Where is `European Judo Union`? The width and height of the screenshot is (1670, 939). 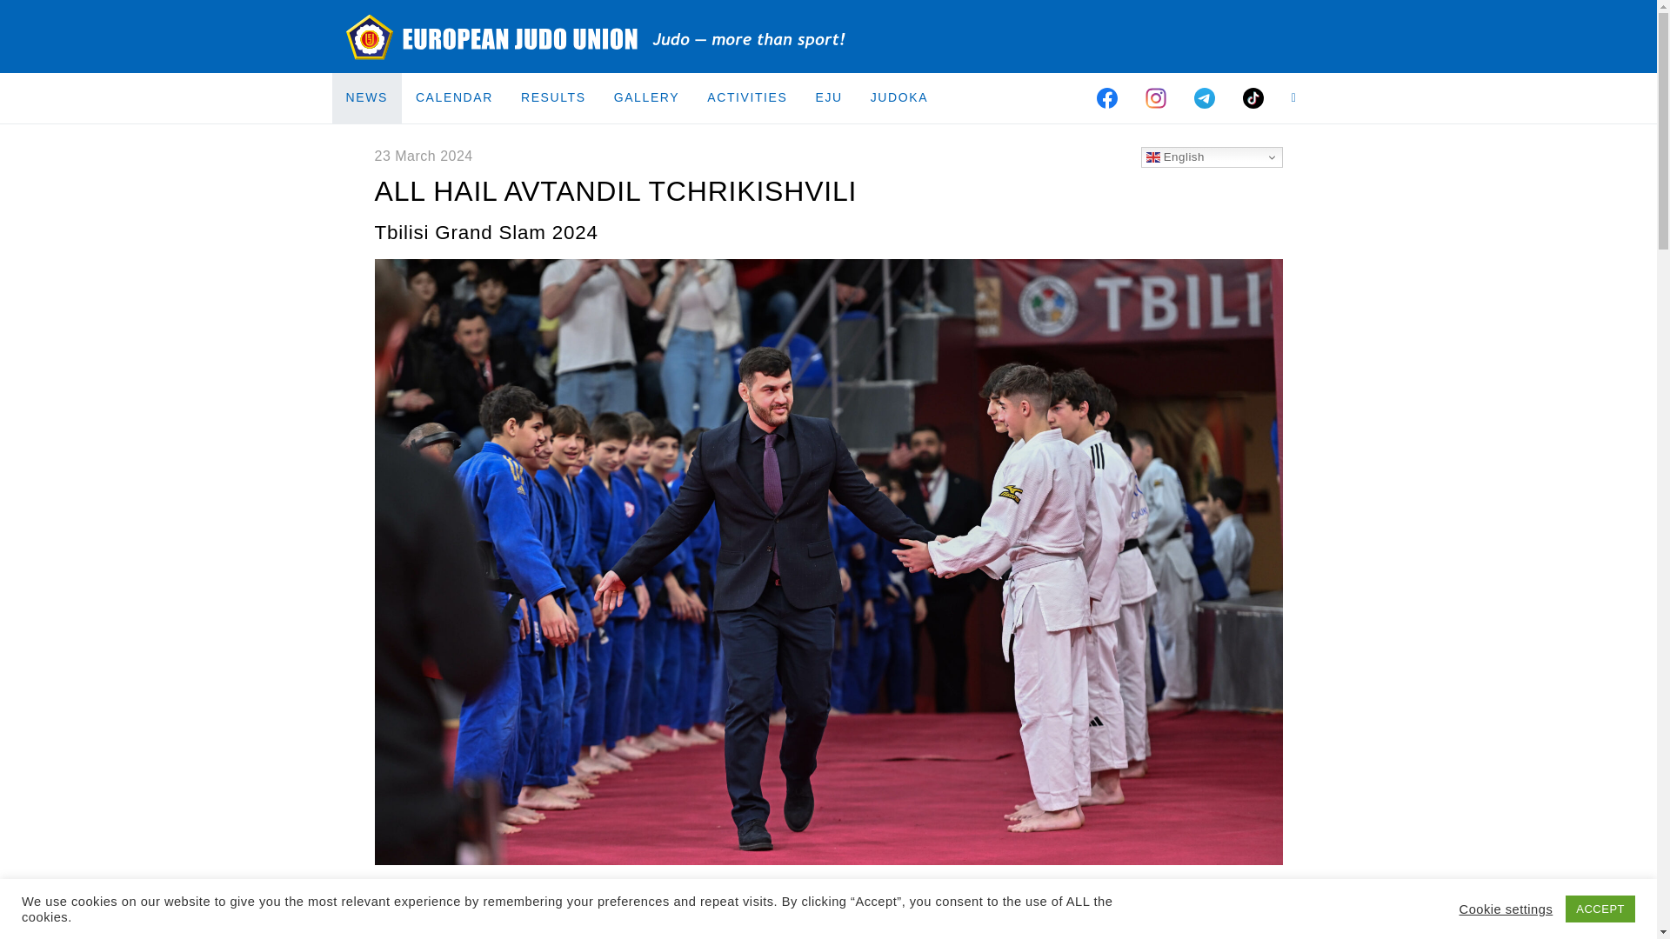 European Judo Union is located at coordinates (597, 37).